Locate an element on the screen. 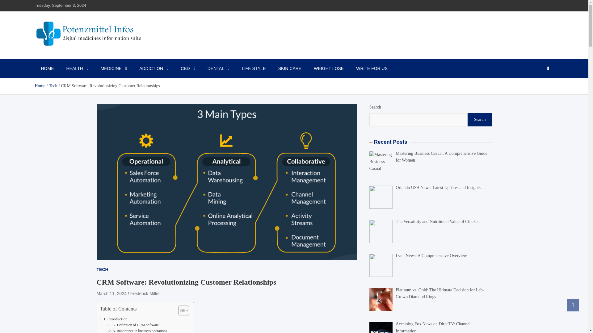 The image size is (593, 333). Tech is located at coordinates (53, 86).